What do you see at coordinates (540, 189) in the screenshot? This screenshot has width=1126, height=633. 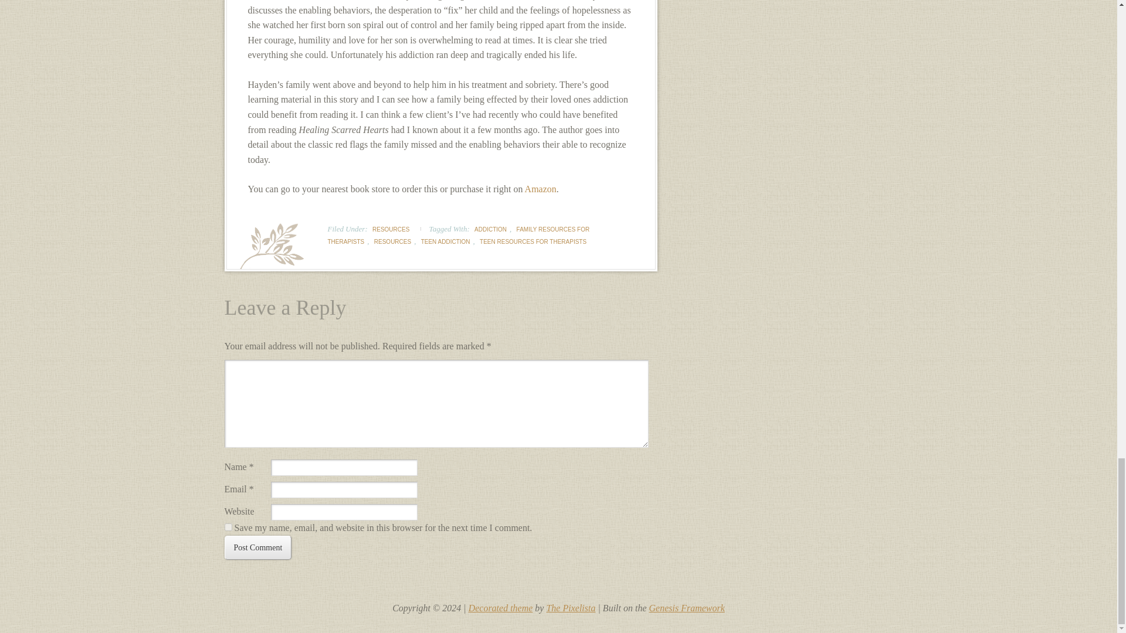 I see `Amazon` at bounding box center [540, 189].